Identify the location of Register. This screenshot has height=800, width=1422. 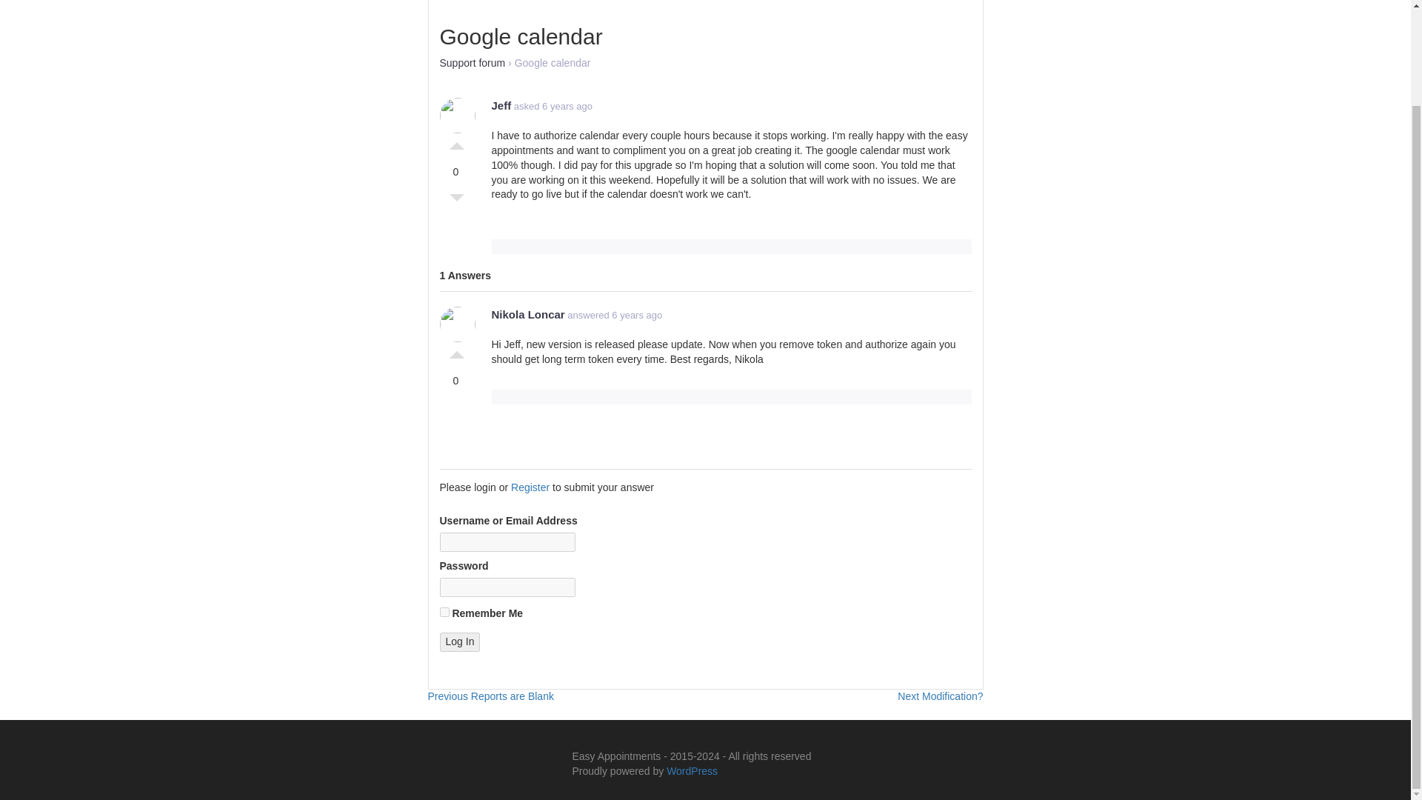
(530, 487).